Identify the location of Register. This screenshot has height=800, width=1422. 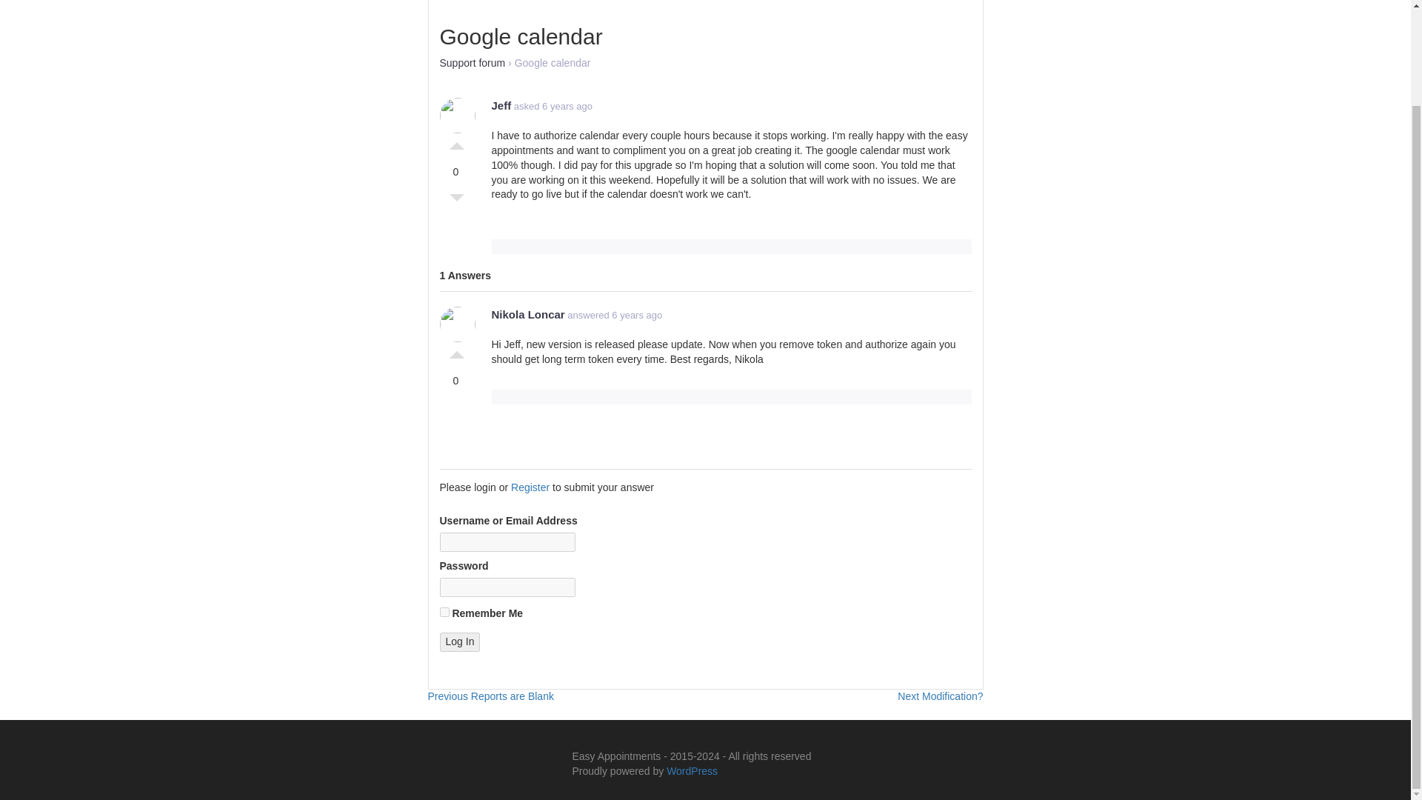
(530, 487).